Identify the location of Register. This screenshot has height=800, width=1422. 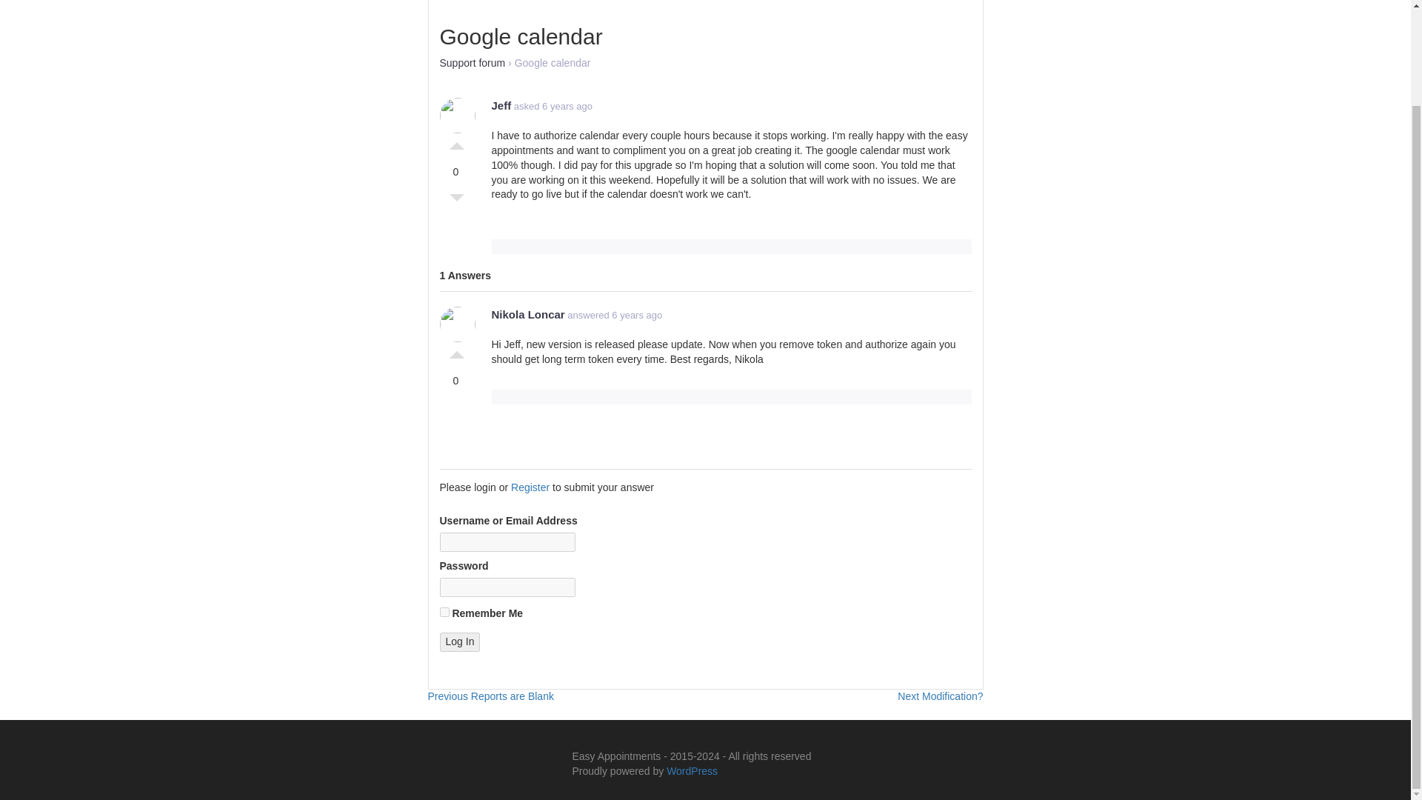
(530, 487).